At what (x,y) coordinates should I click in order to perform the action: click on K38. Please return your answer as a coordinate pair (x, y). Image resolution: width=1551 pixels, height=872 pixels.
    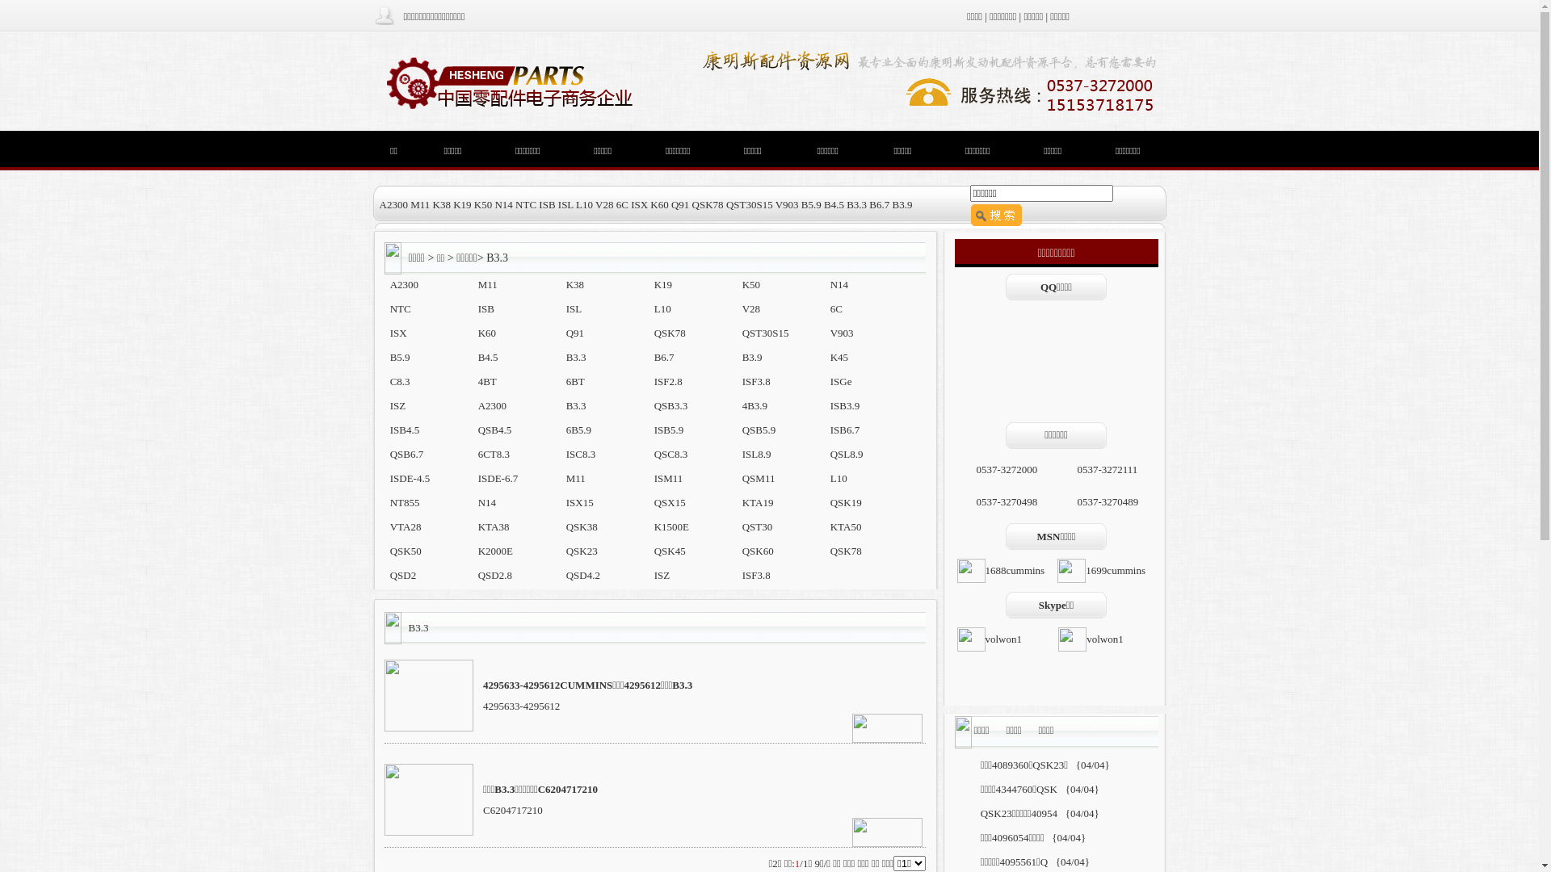
    Looking at the image, I should click on (575, 284).